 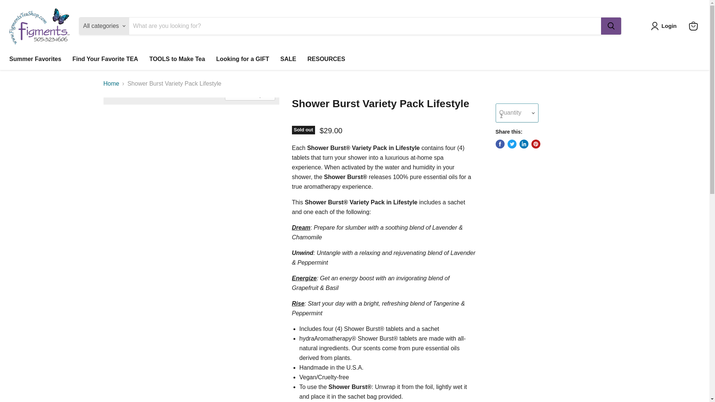 What do you see at coordinates (105, 59) in the screenshot?
I see `Find Your Favorite TEA` at bounding box center [105, 59].